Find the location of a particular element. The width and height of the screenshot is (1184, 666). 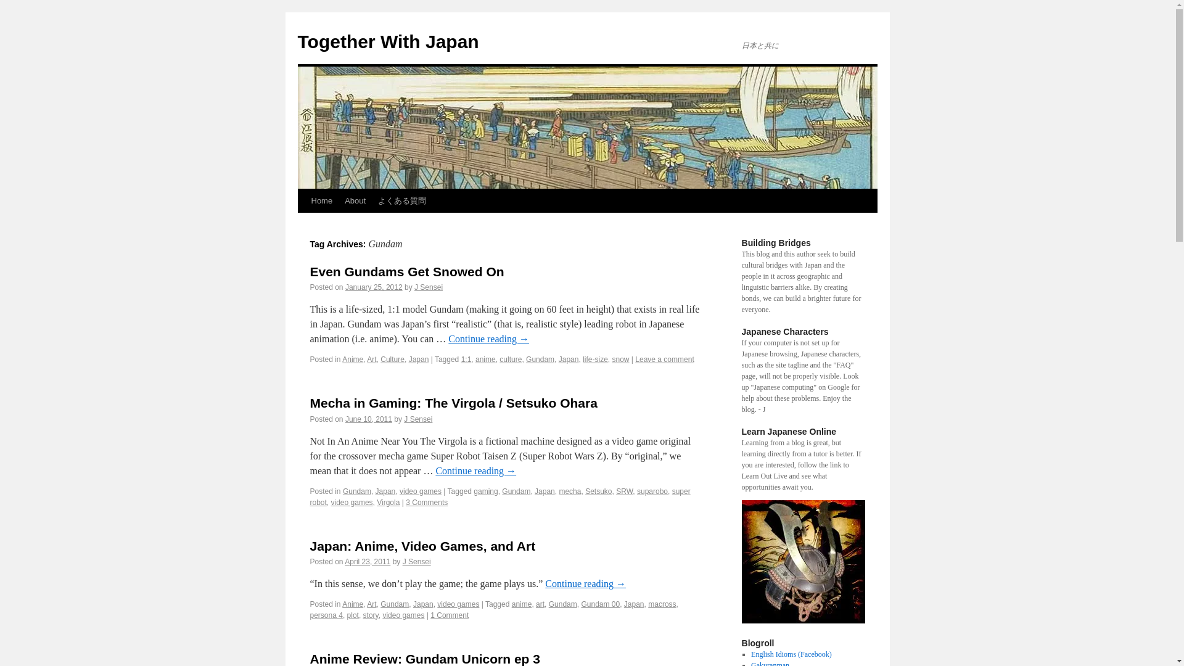

video games is located at coordinates (421, 491).